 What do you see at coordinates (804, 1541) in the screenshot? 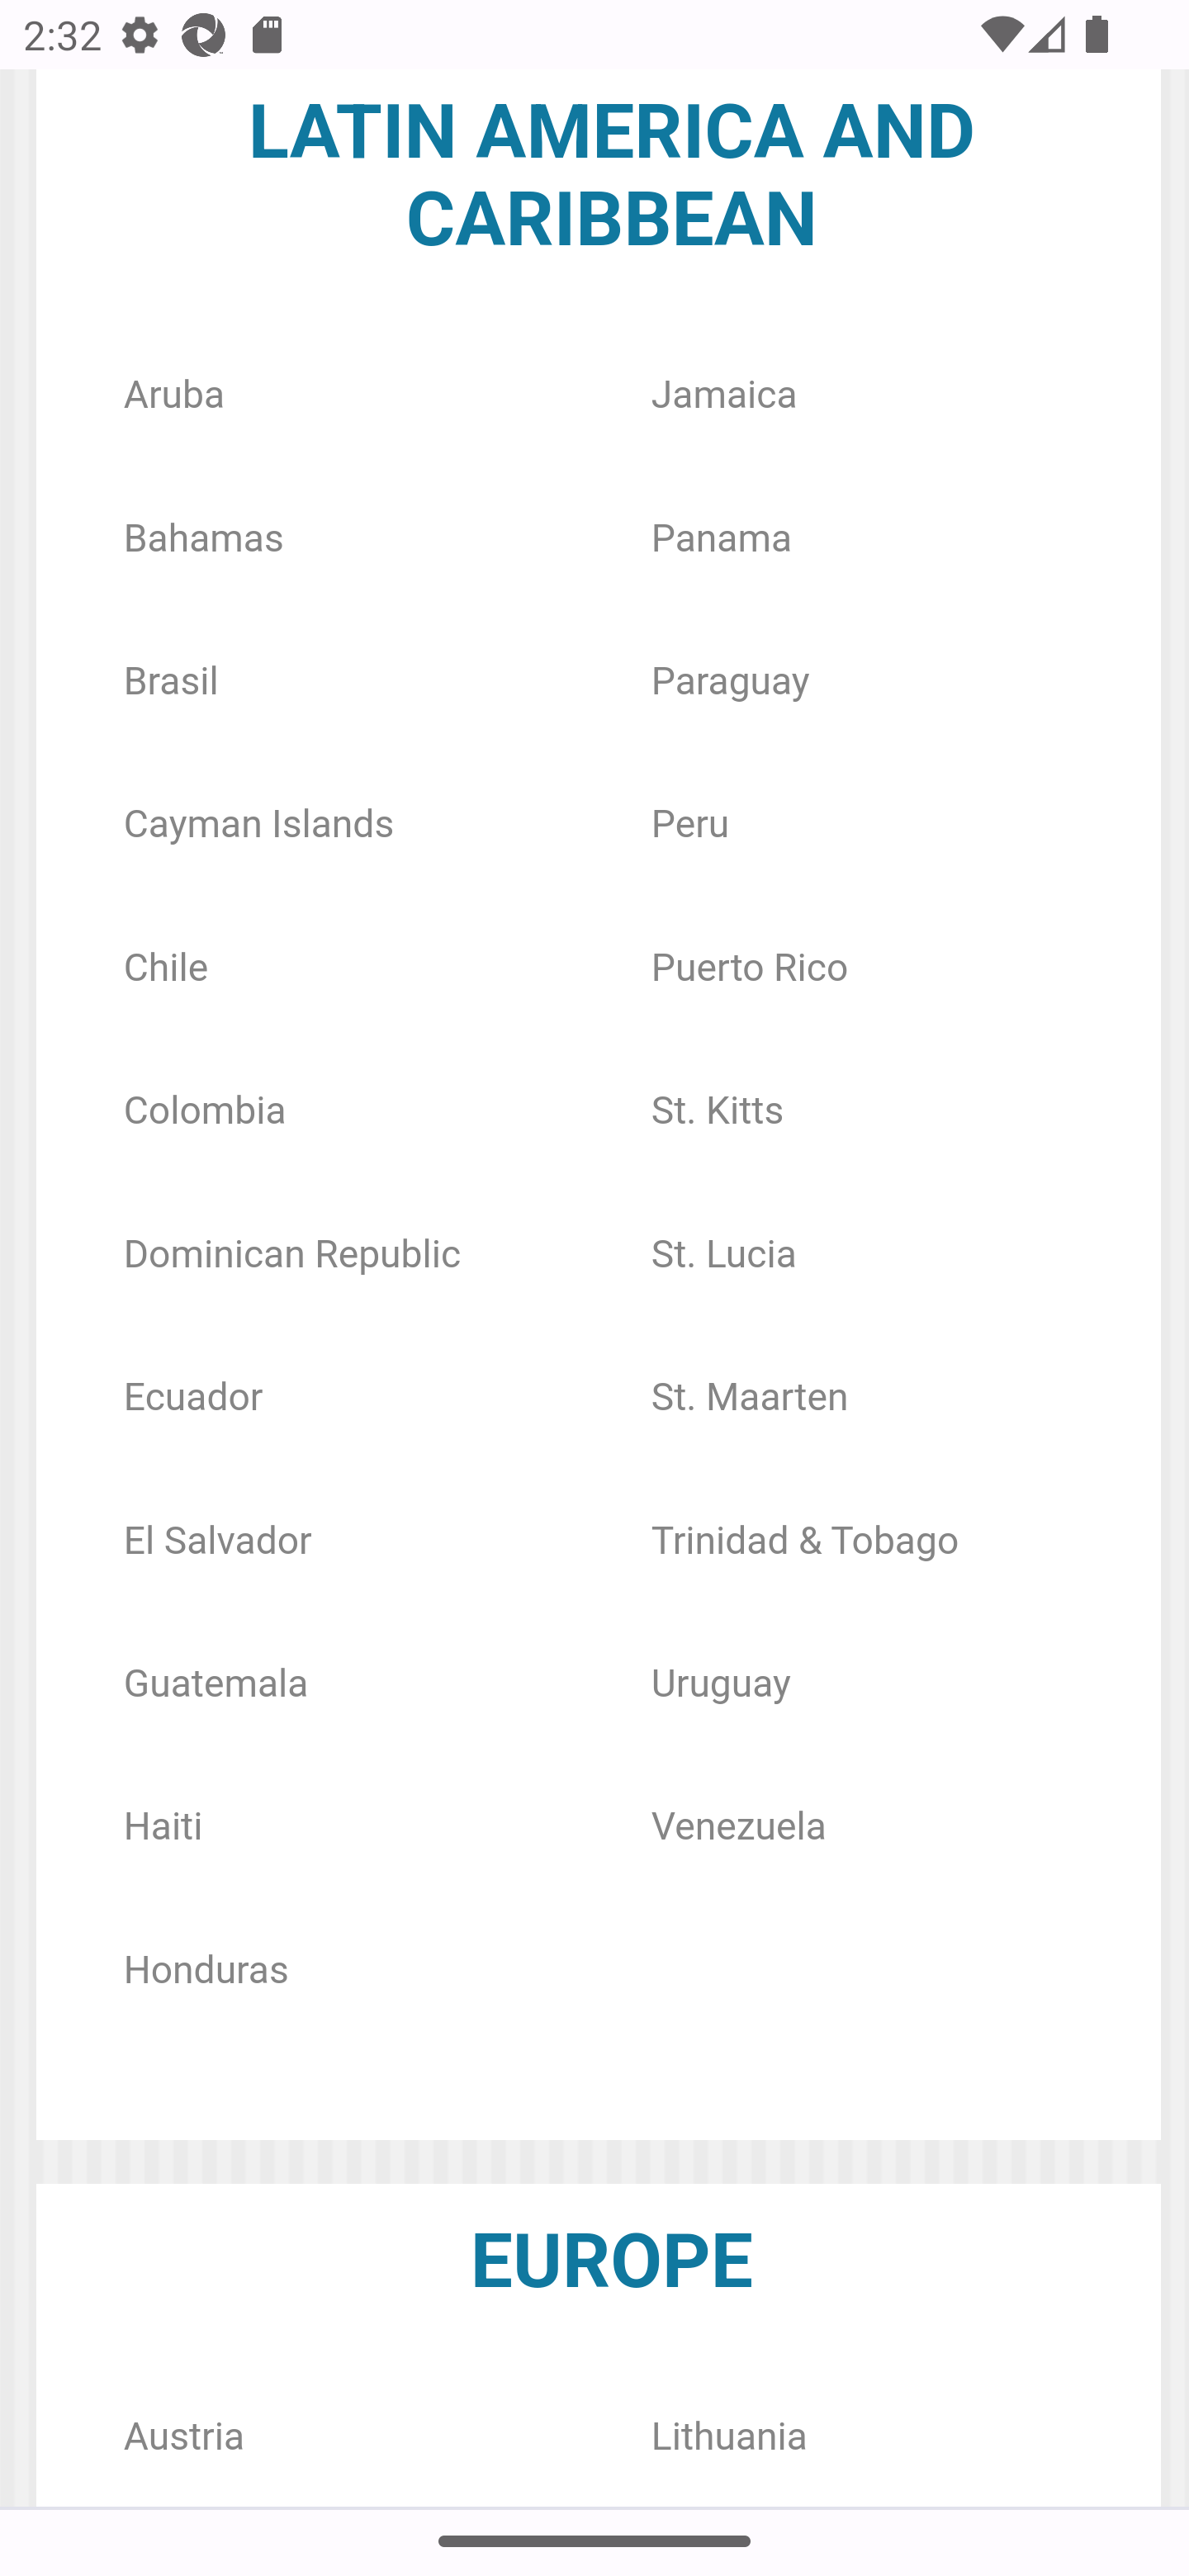
I see `Trinidad & Tobago` at bounding box center [804, 1541].